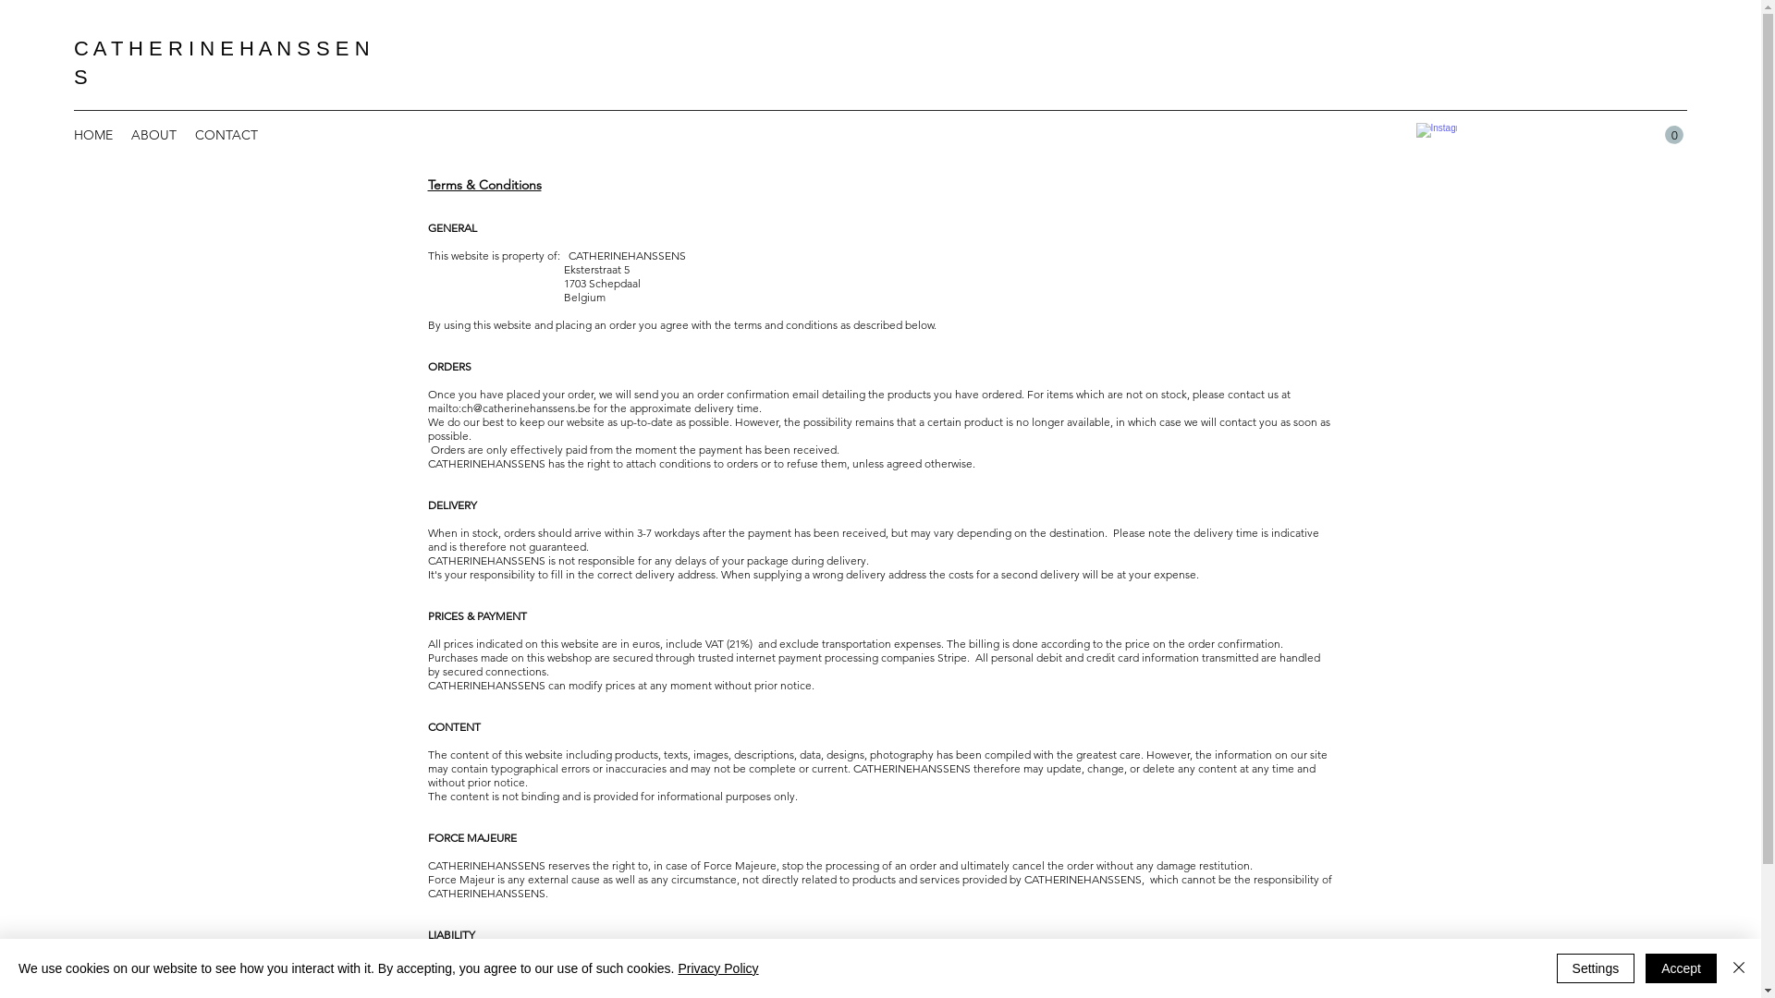 The height and width of the screenshot is (998, 1775). I want to click on 0, so click(1674, 135).